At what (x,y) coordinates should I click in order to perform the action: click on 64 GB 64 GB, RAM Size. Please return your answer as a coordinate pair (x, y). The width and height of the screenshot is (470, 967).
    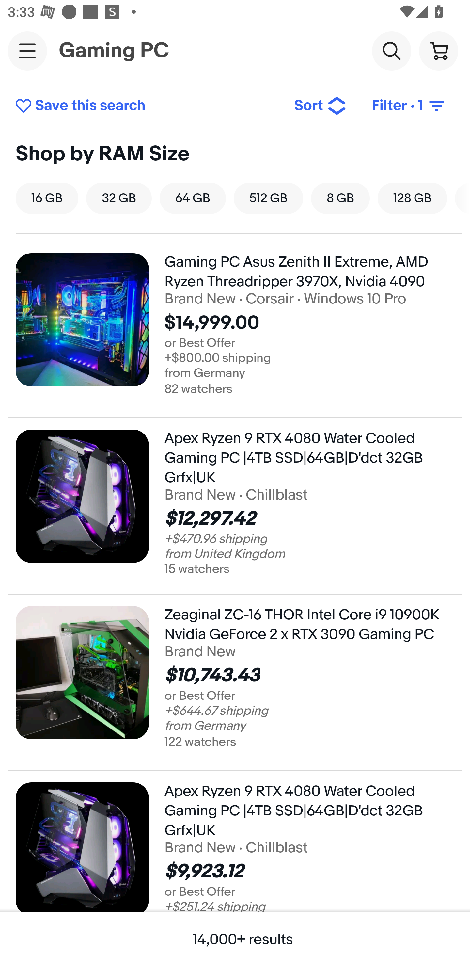
    Looking at the image, I should click on (193, 198).